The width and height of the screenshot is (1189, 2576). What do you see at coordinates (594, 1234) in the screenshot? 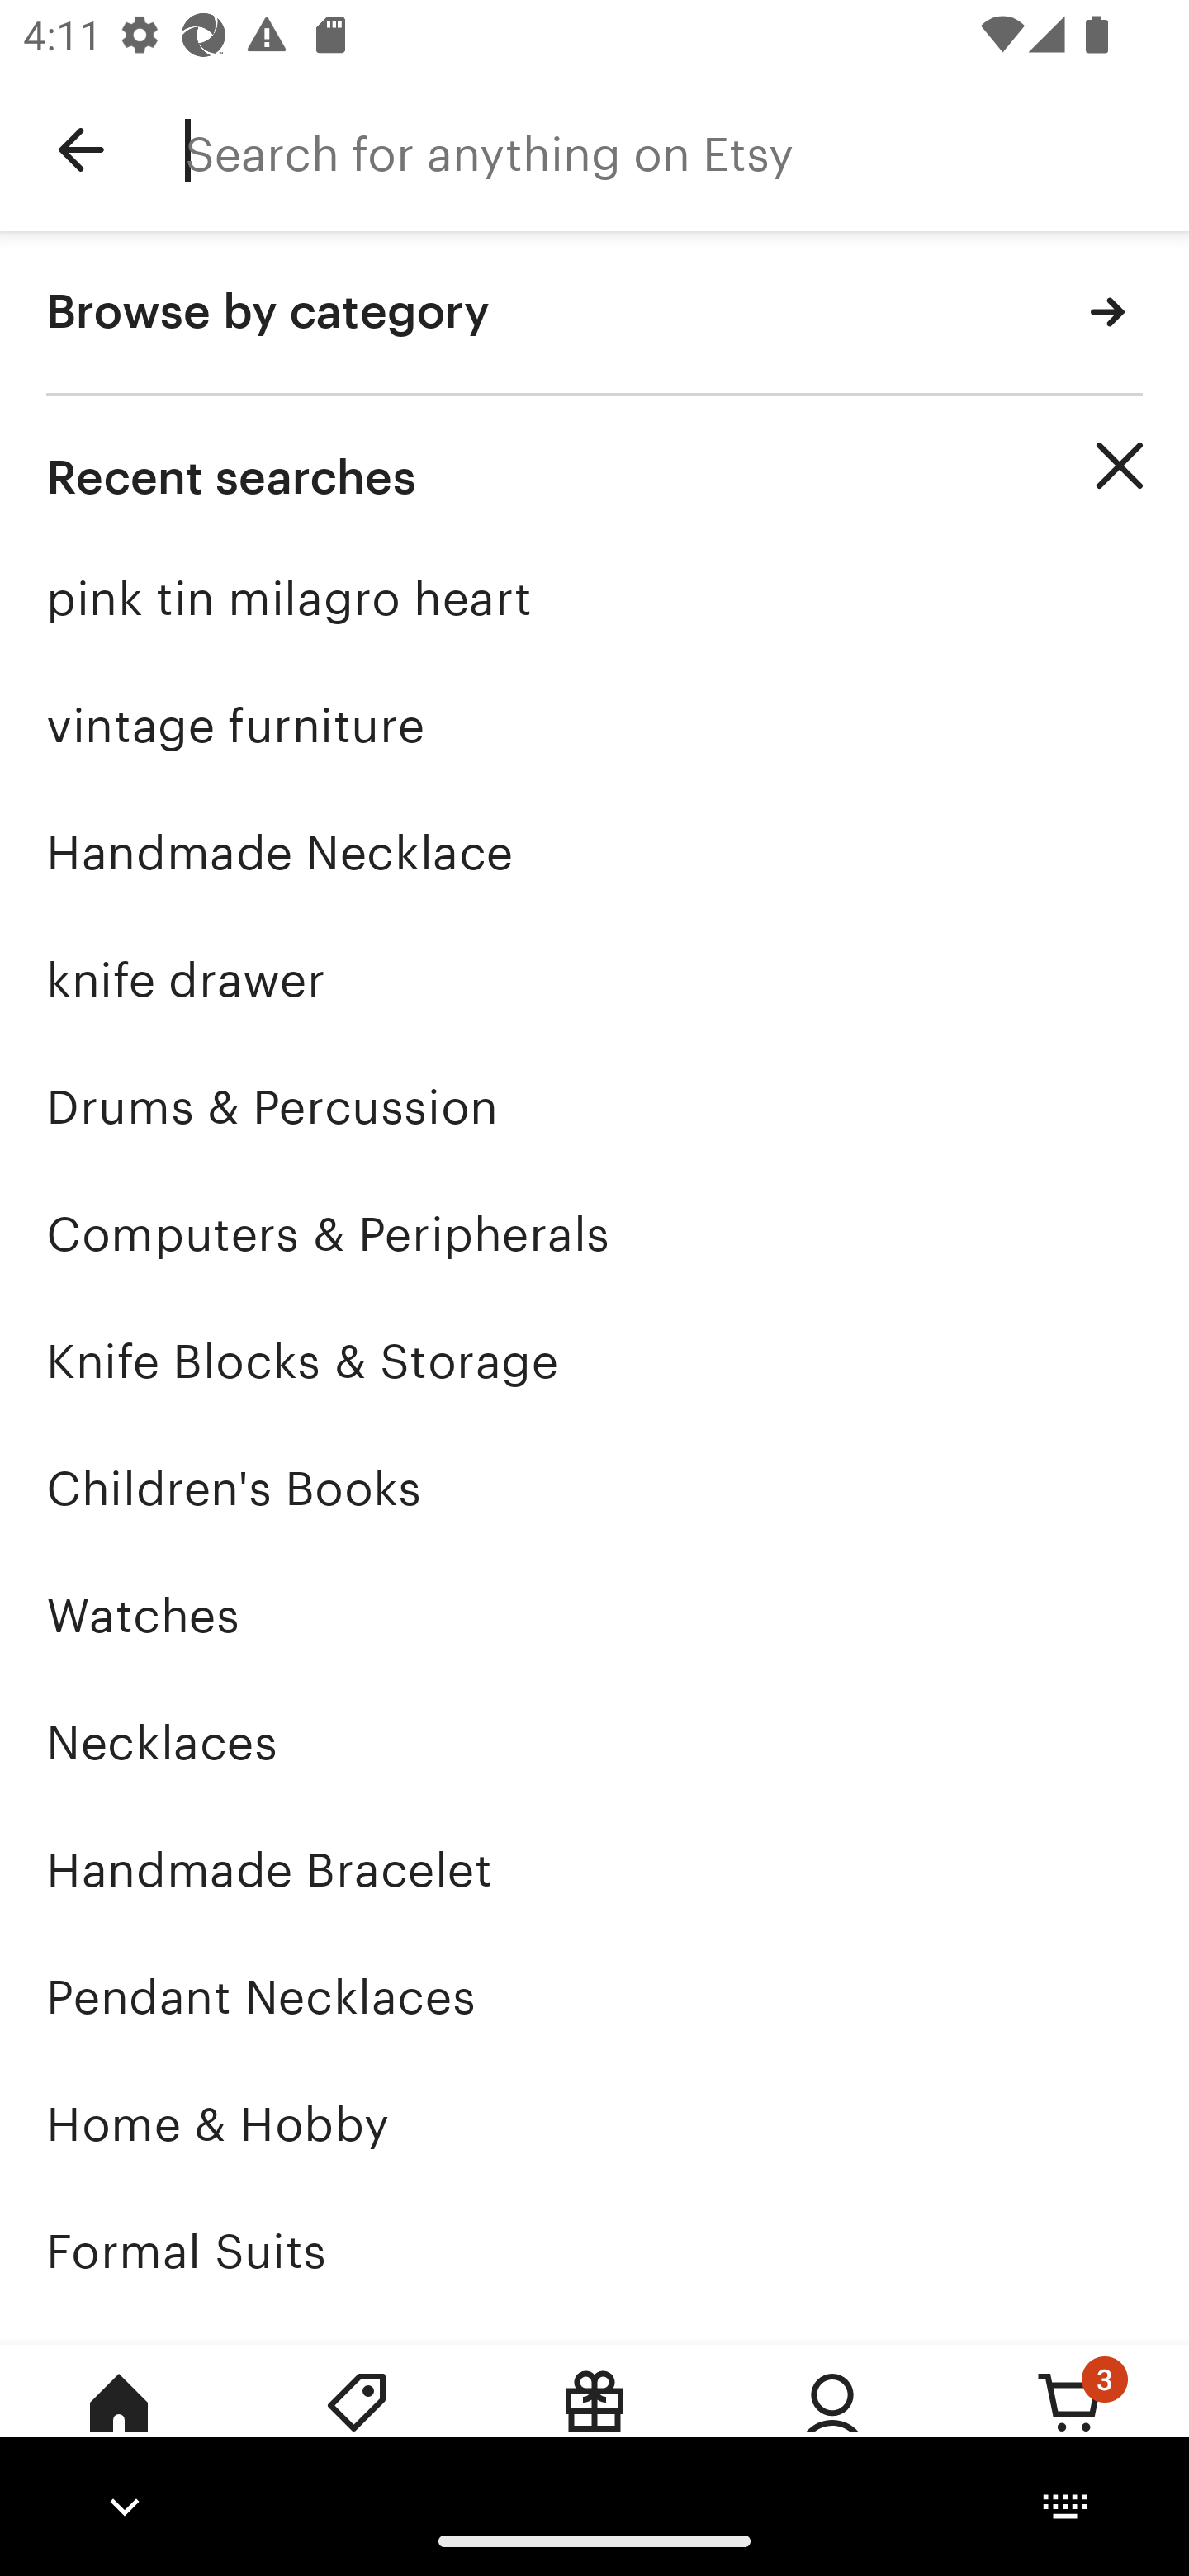
I see `Computers & Peripherals` at bounding box center [594, 1234].